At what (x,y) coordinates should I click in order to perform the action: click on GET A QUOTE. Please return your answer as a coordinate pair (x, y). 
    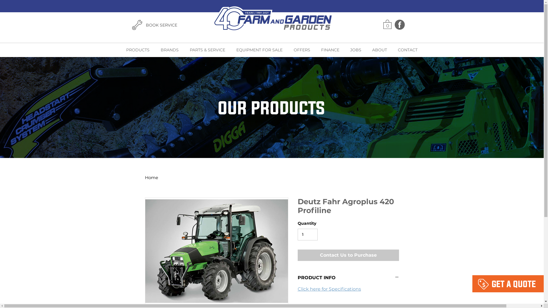
    Looking at the image, I should click on (514, 284).